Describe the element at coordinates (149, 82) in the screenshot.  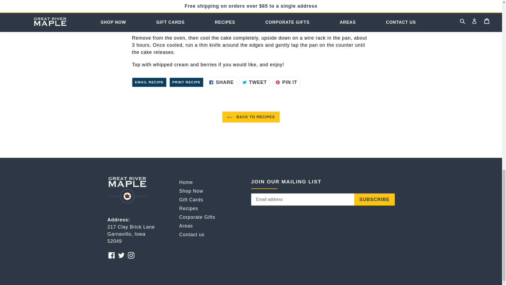
I see `EMAIL RECIPE` at that location.